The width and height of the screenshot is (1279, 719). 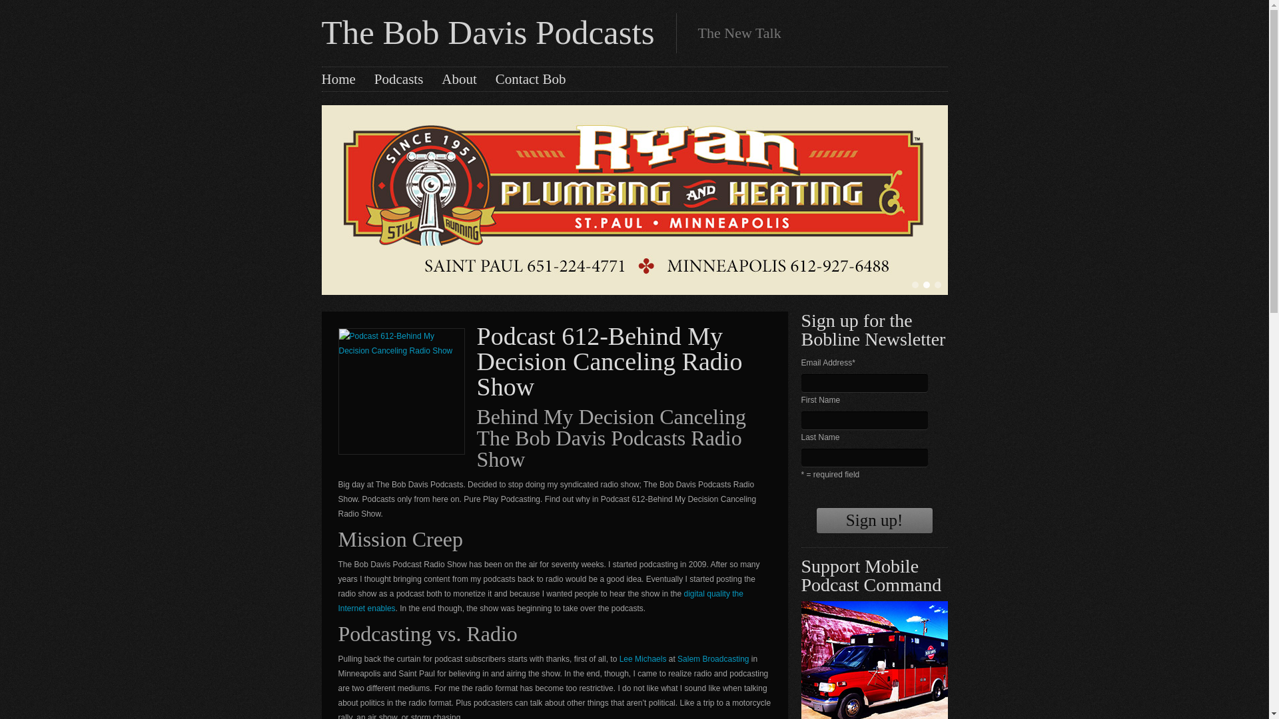 I want to click on Podcasts, so click(x=398, y=79).